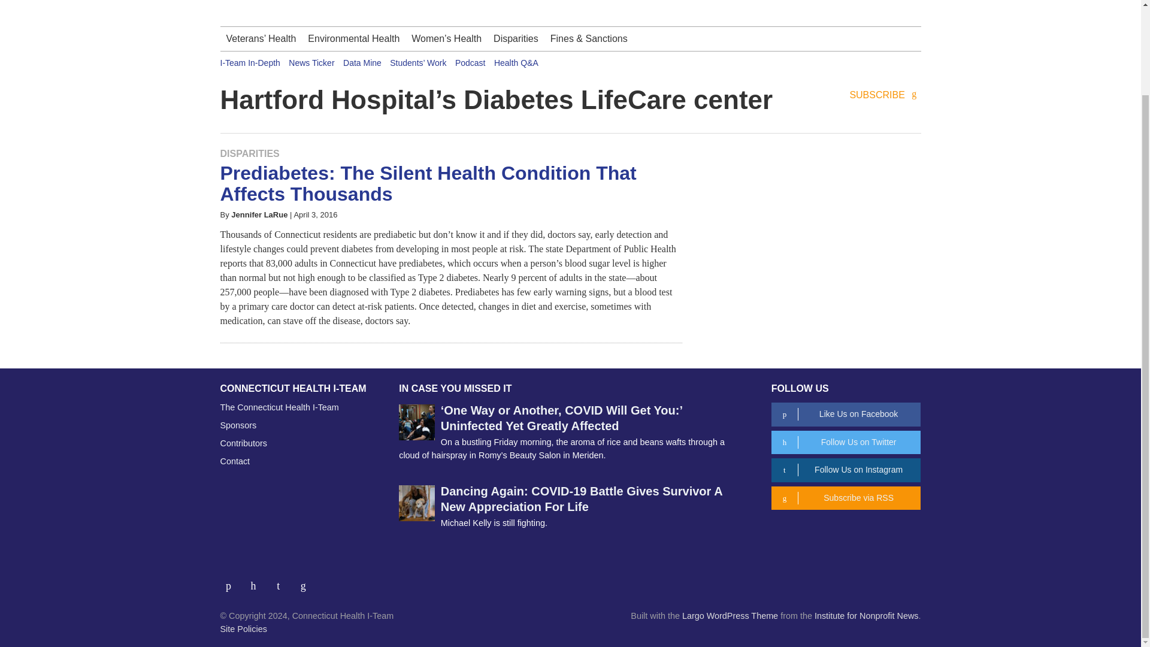 The width and height of the screenshot is (1150, 647). Describe the element at coordinates (250, 153) in the screenshot. I see `Read Stories in the Disparities category` at that location.